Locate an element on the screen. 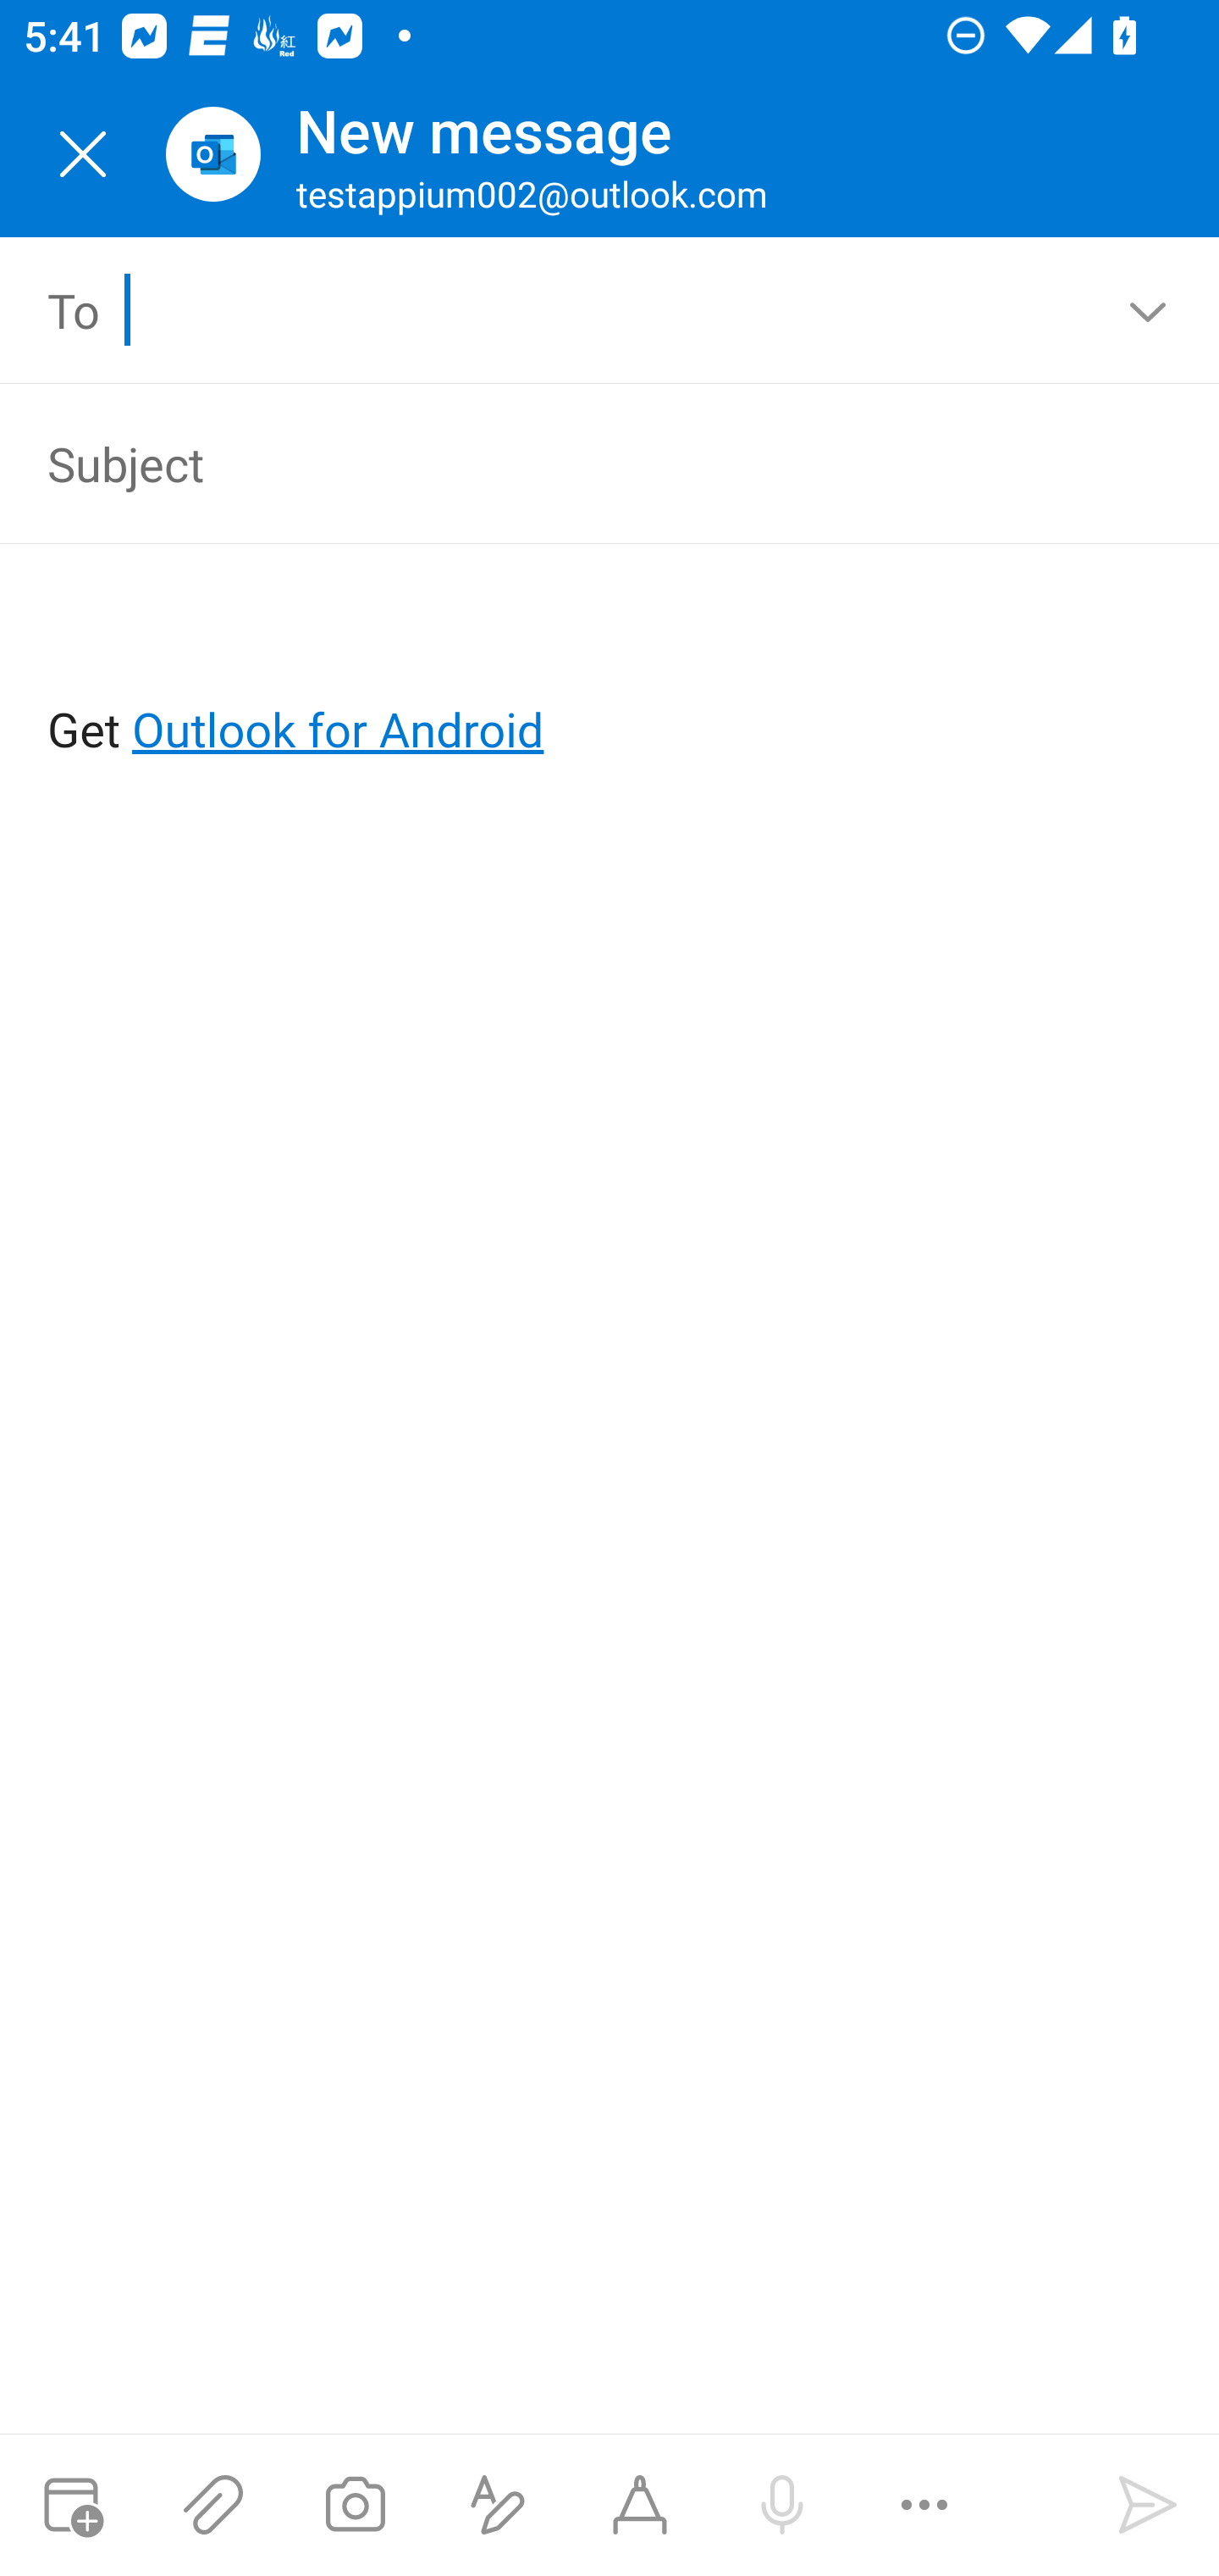  Send is located at coordinates (1148, 2505).